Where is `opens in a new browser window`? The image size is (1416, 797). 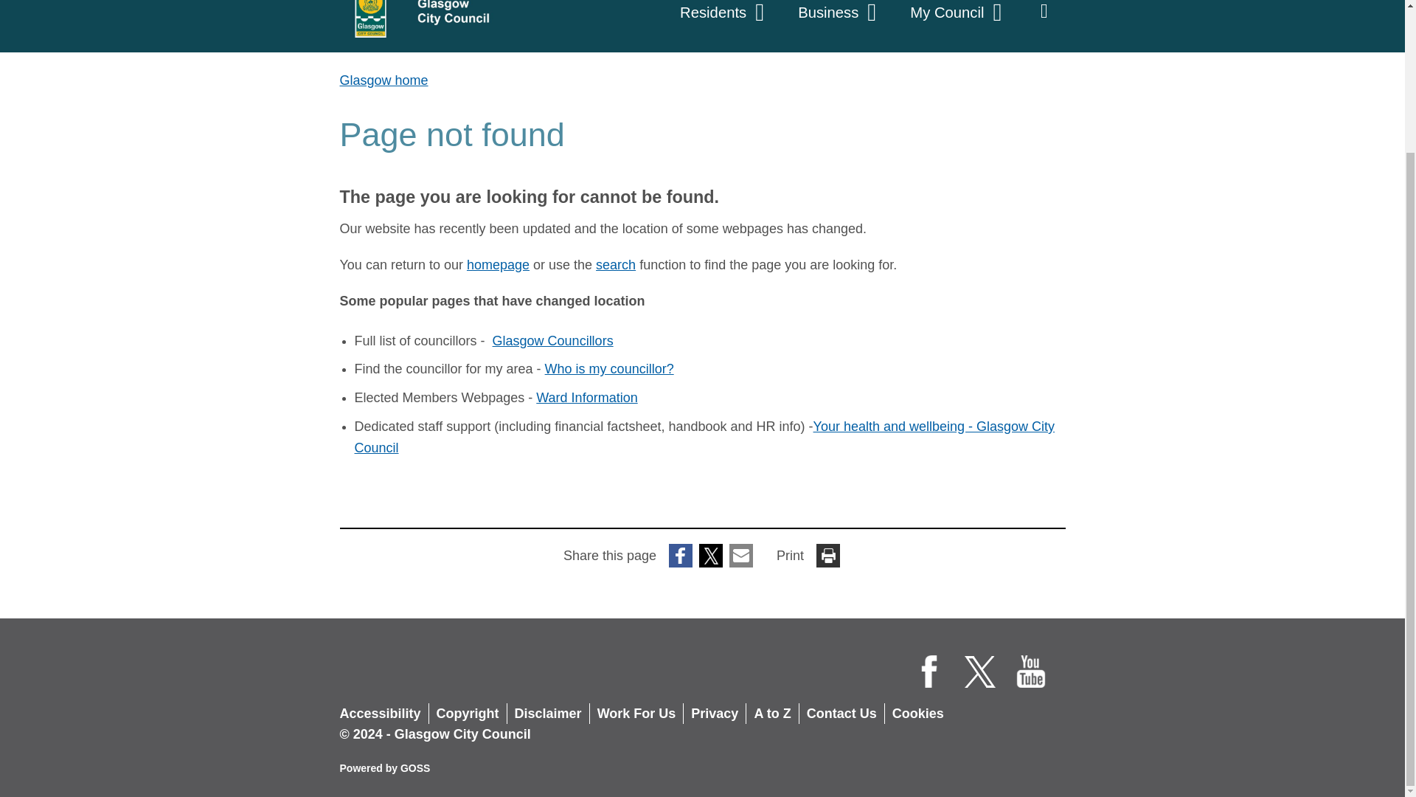 opens in a new browser window is located at coordinates (609, 369).